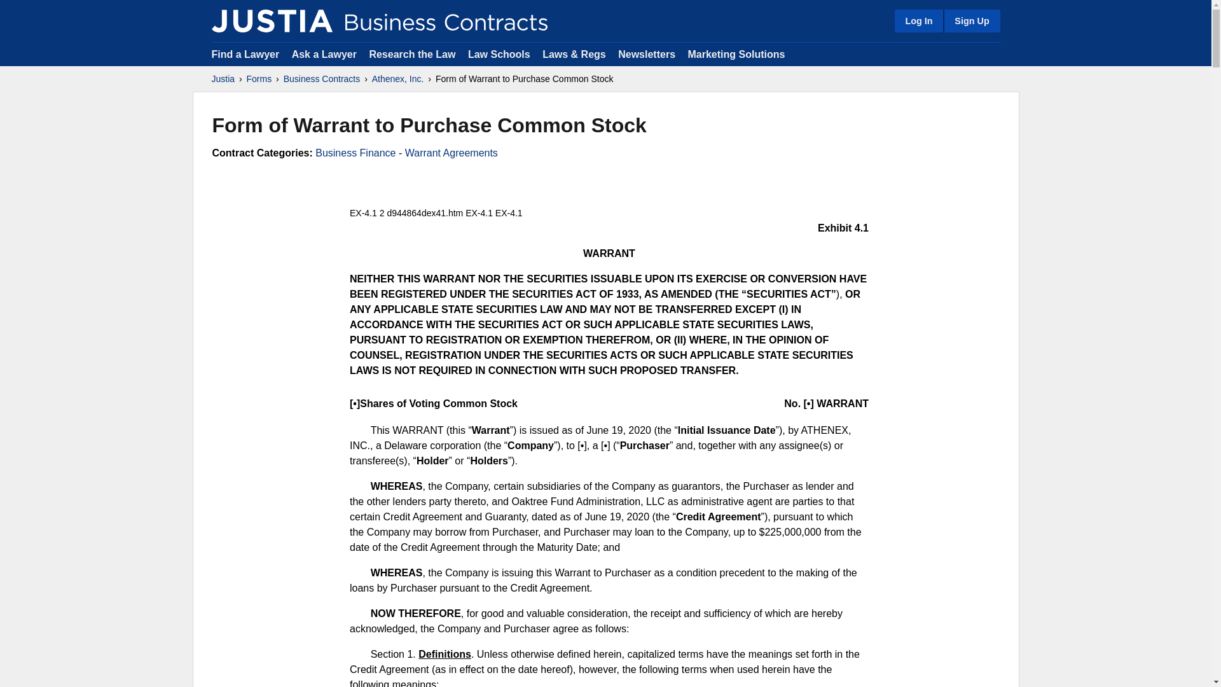 This screenshot has height=687, width=1221. What do you see at coordinates (322, 79) in the screenshot?
I see `Business Contracts` at bounding box center [322, 79].